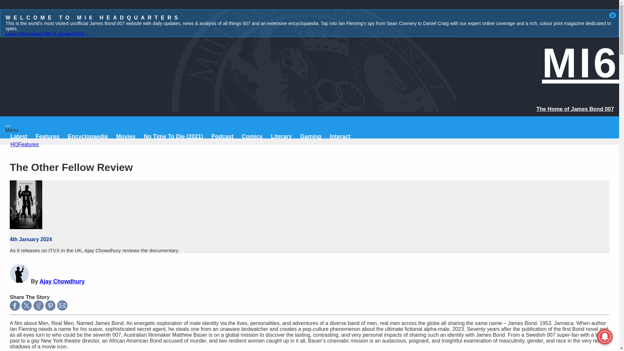 The image size is (624, 351). I want to click on Literary, so click(281, 136).